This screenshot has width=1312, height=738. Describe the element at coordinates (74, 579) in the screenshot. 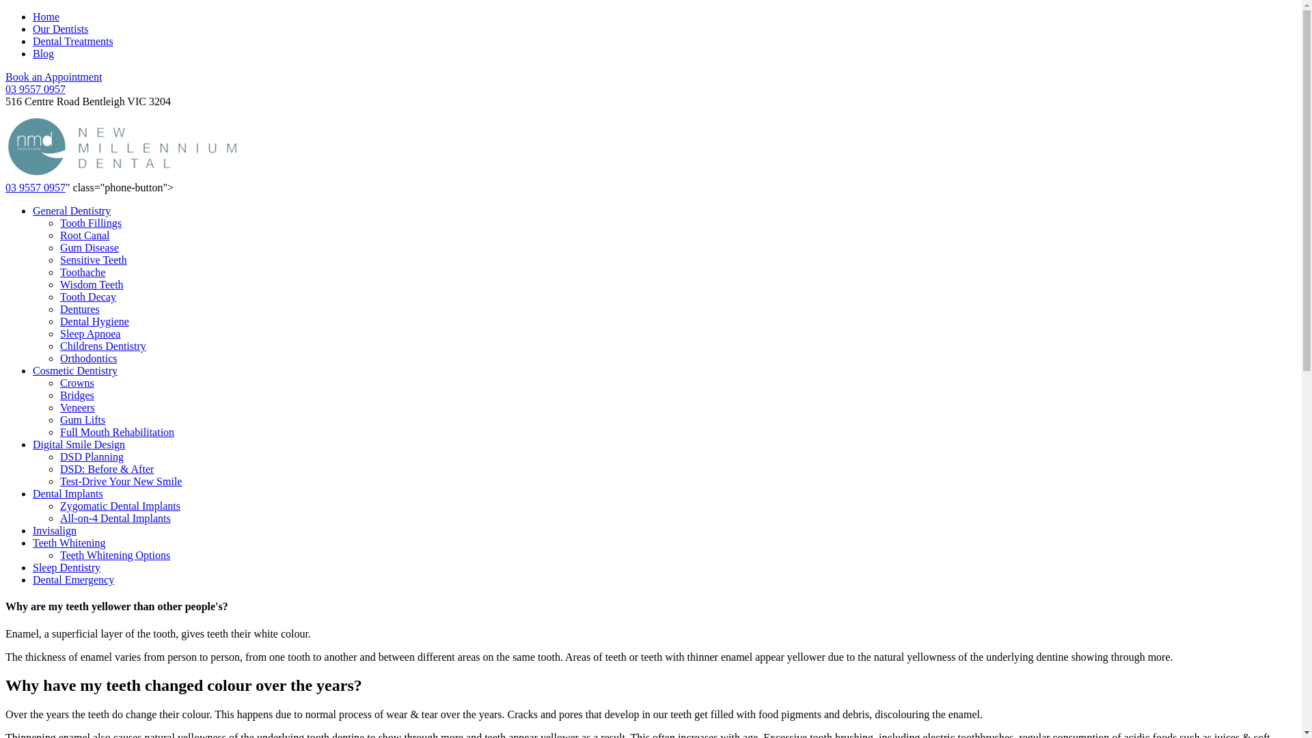

I see `Dental Emergency` at that location.